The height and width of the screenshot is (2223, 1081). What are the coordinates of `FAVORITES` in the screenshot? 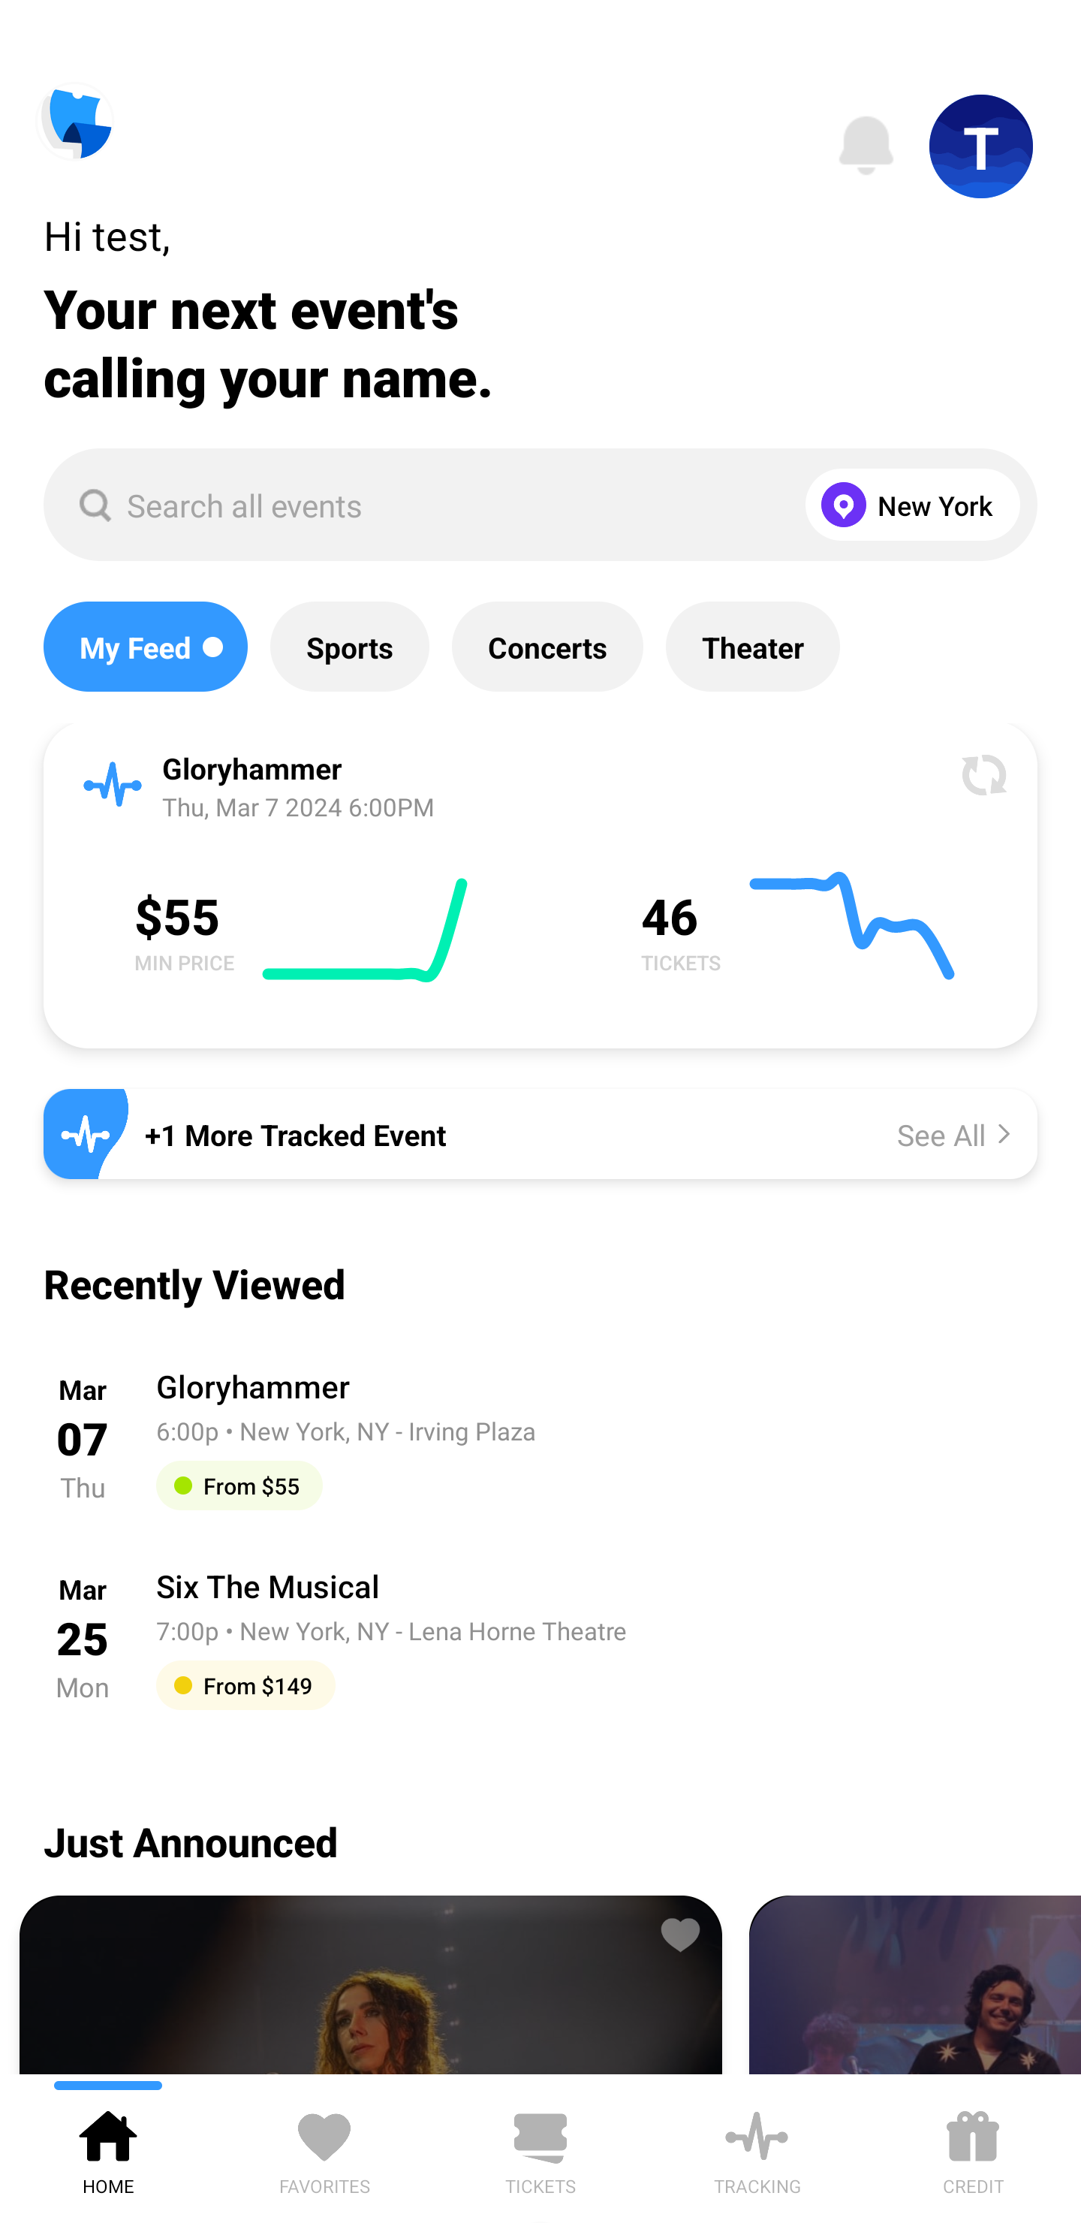 It's located at (324, 2148).